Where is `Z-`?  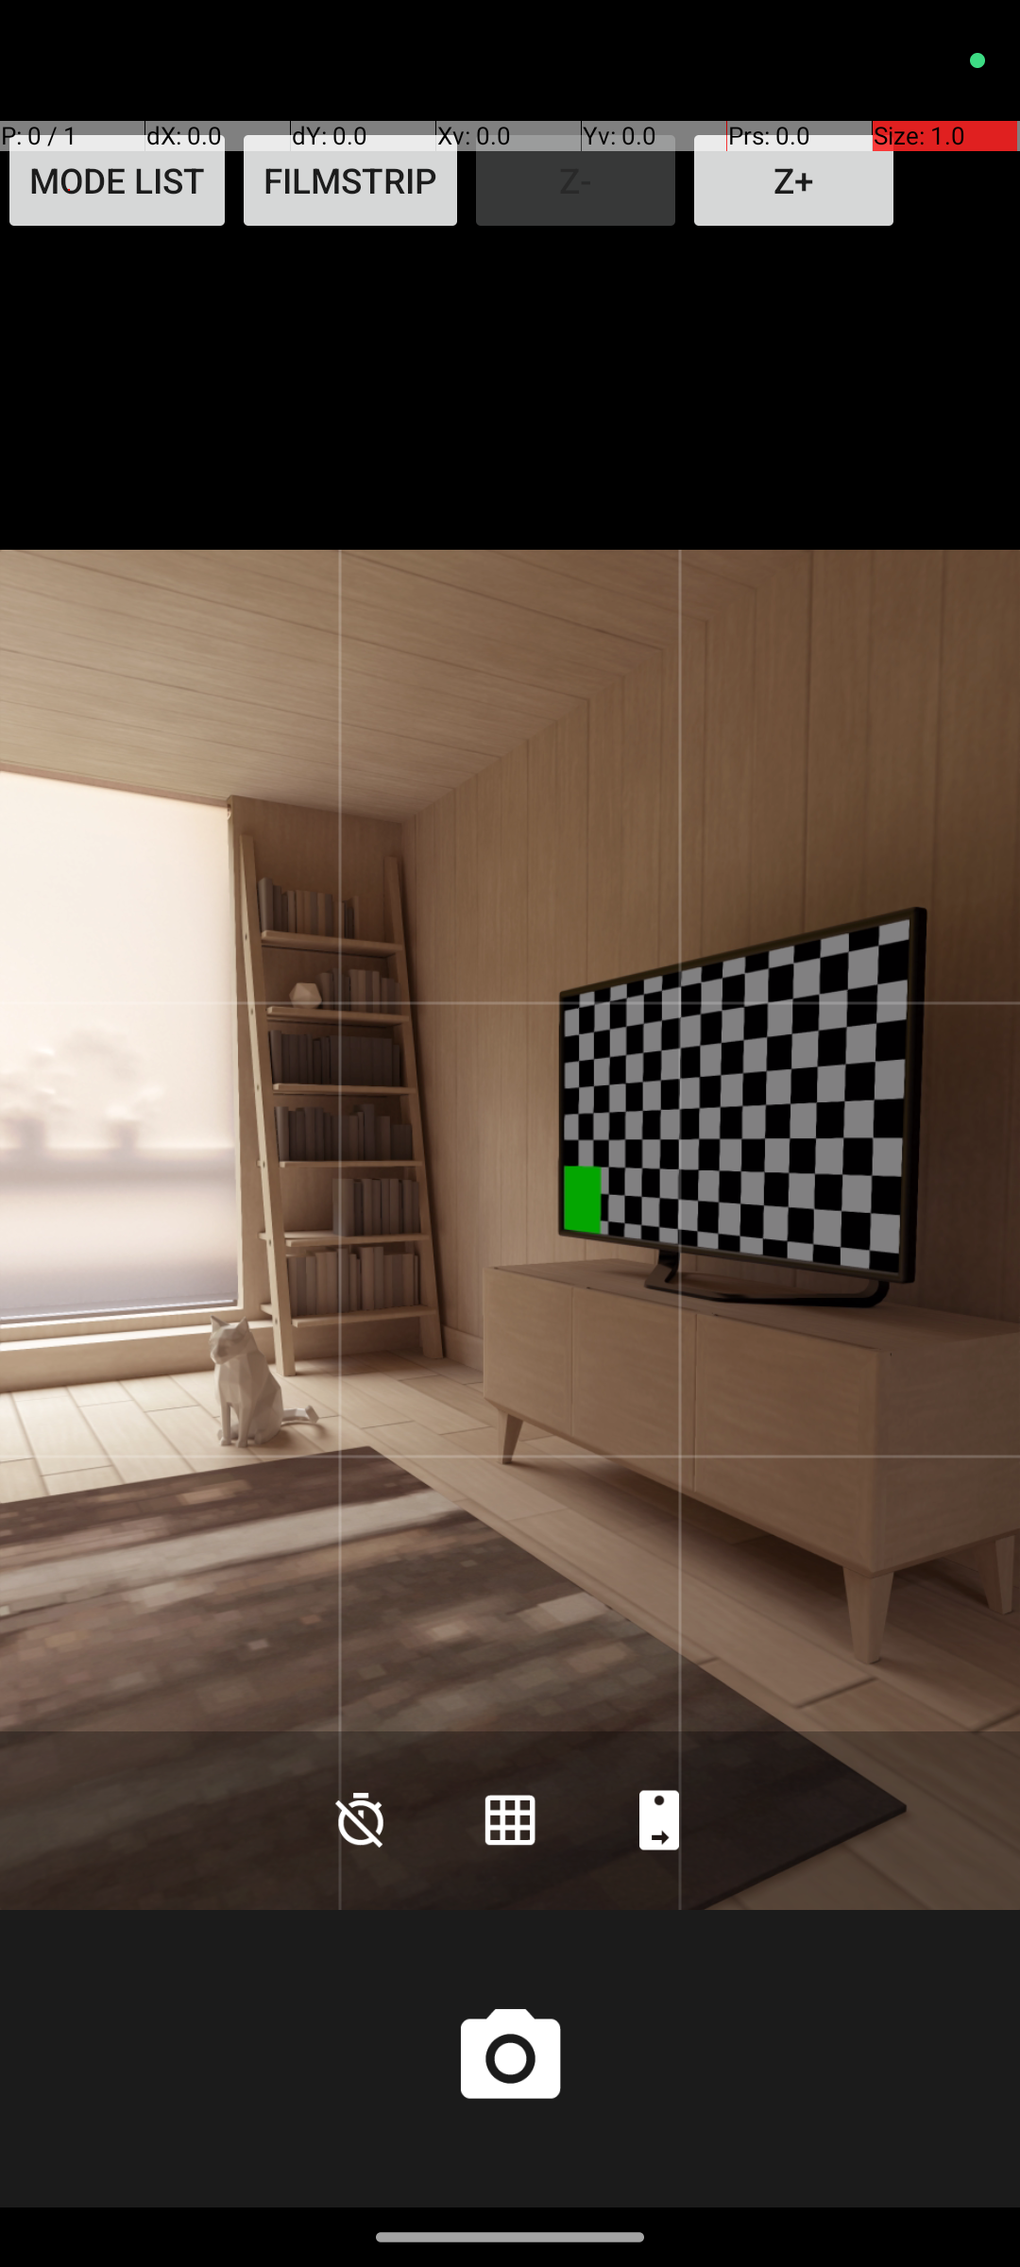 Z- is located at coordinates (576, 180).